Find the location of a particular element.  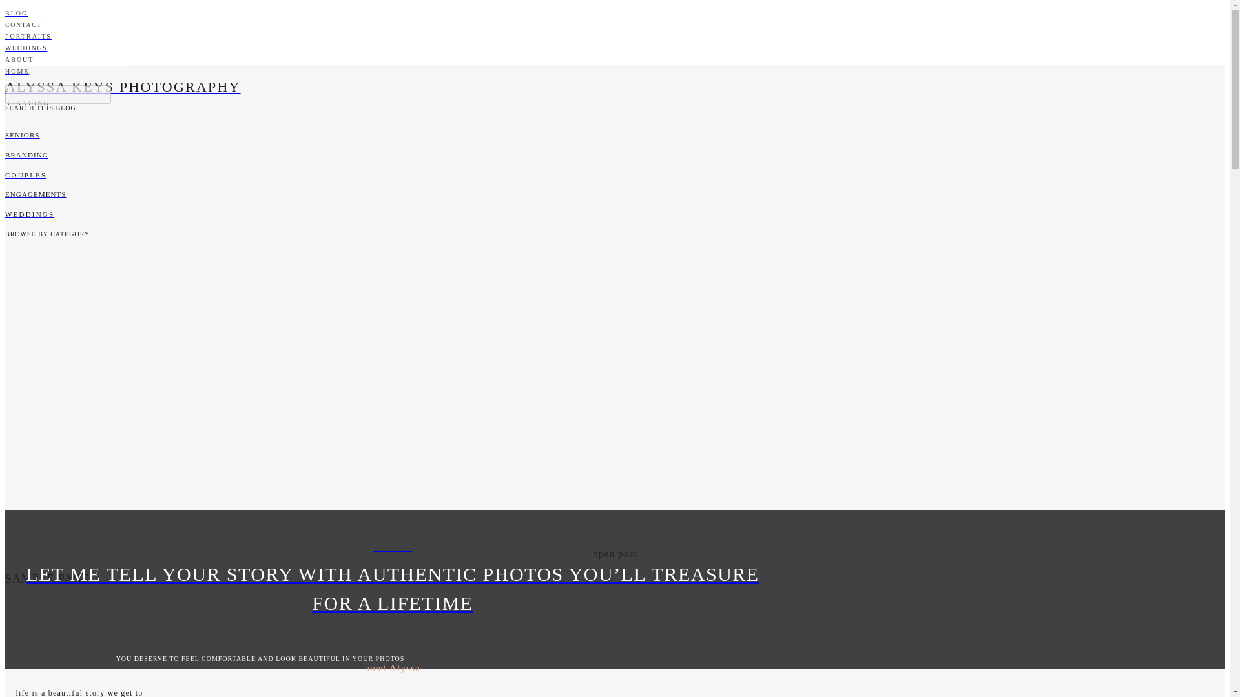

meet Alyssa is located at coordinates (392, 667).